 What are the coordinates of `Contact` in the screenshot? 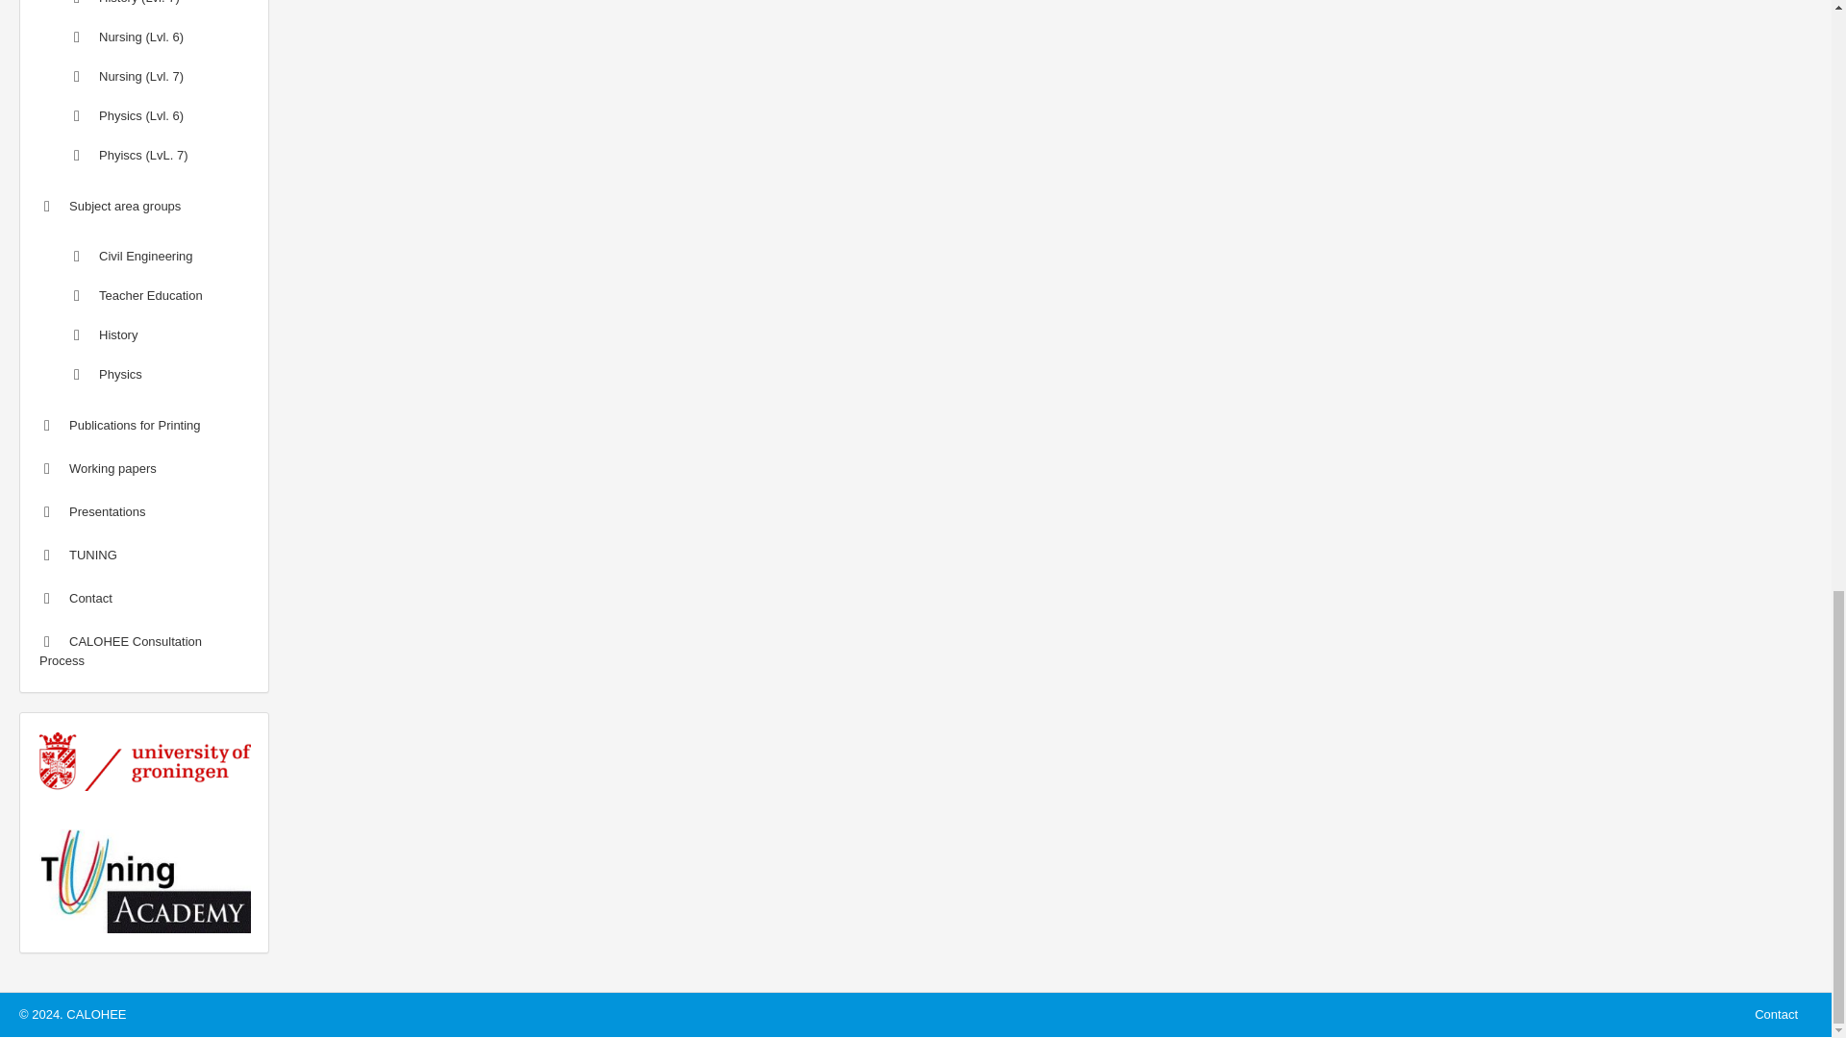 It's located at (144, 598).